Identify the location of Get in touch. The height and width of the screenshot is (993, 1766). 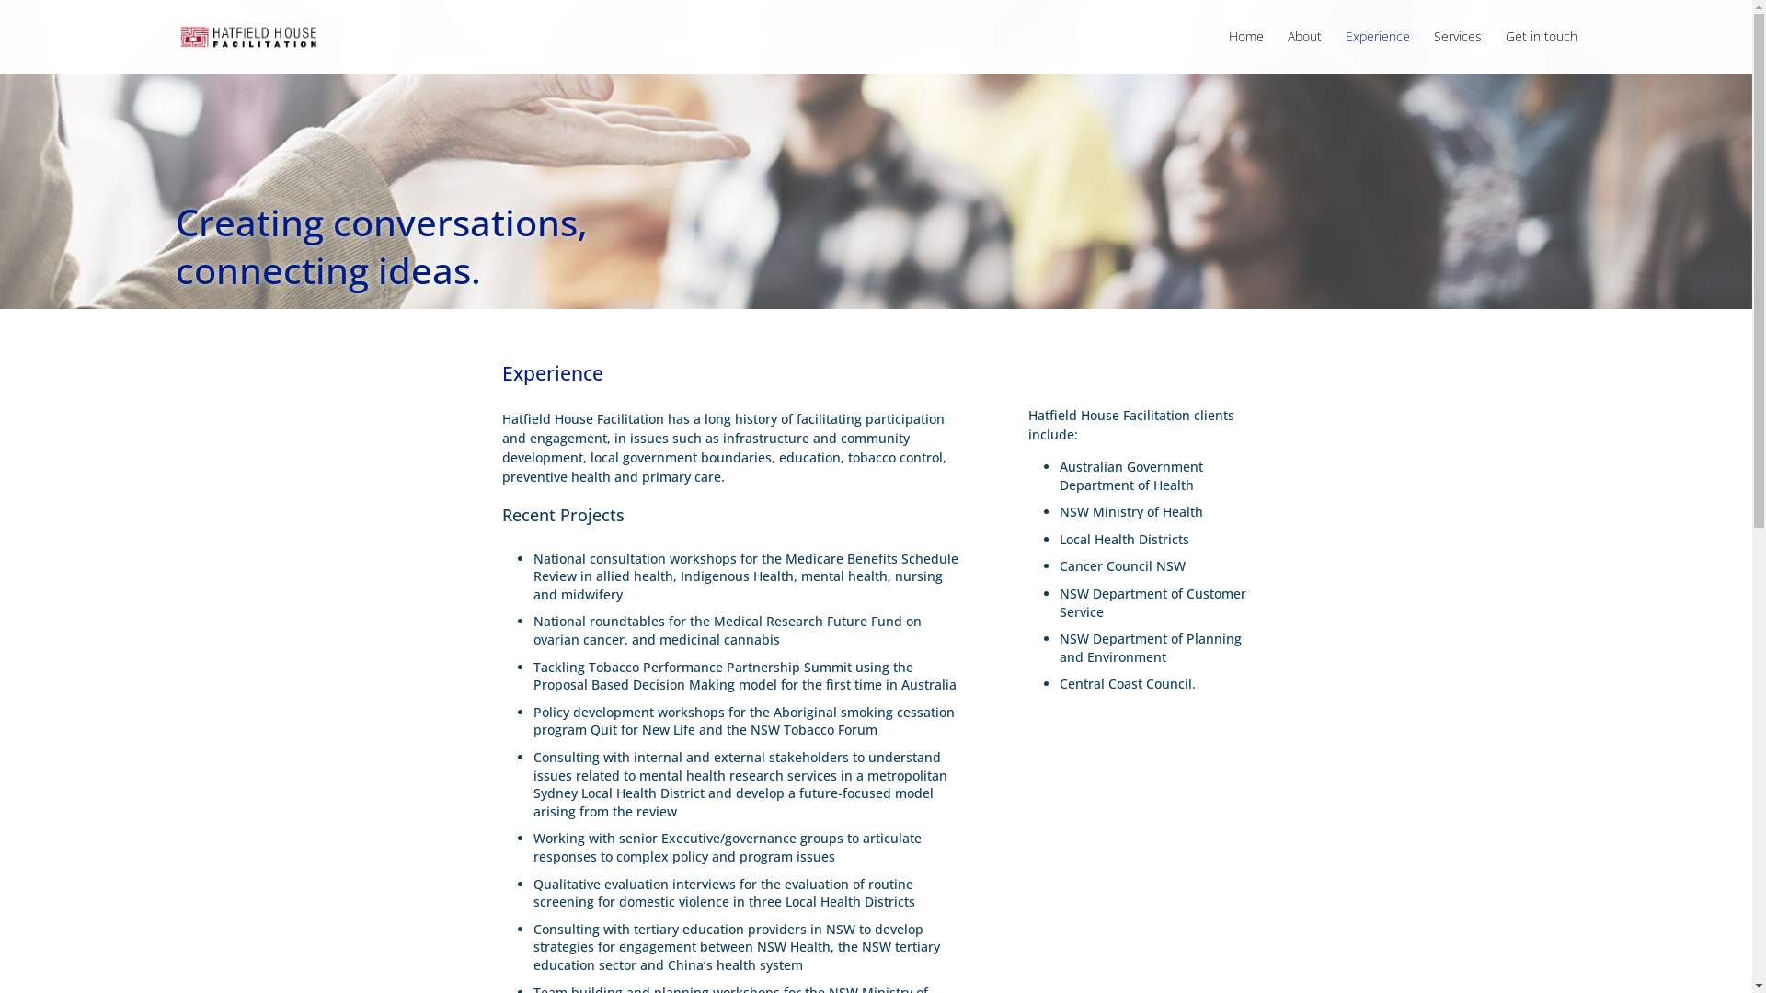
(1541, 51).